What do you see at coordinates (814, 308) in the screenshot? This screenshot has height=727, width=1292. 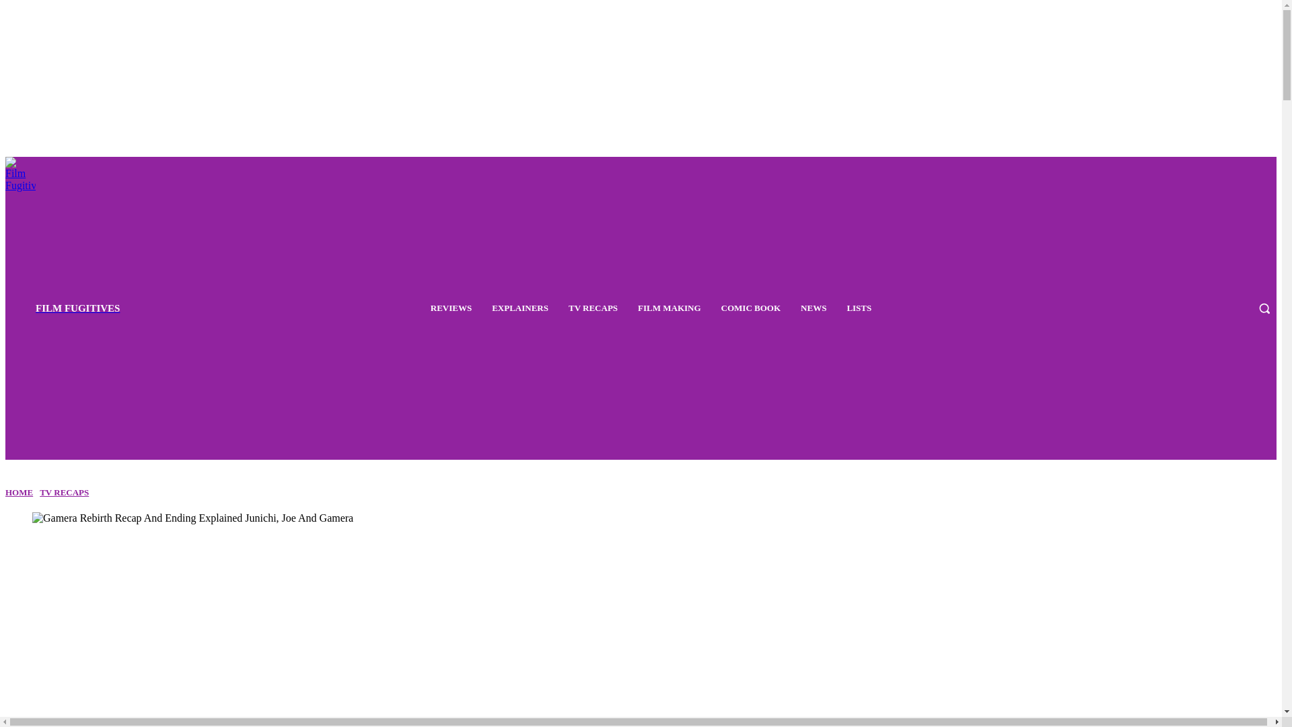 I see `NEWS` at bounding box center [814, 308].